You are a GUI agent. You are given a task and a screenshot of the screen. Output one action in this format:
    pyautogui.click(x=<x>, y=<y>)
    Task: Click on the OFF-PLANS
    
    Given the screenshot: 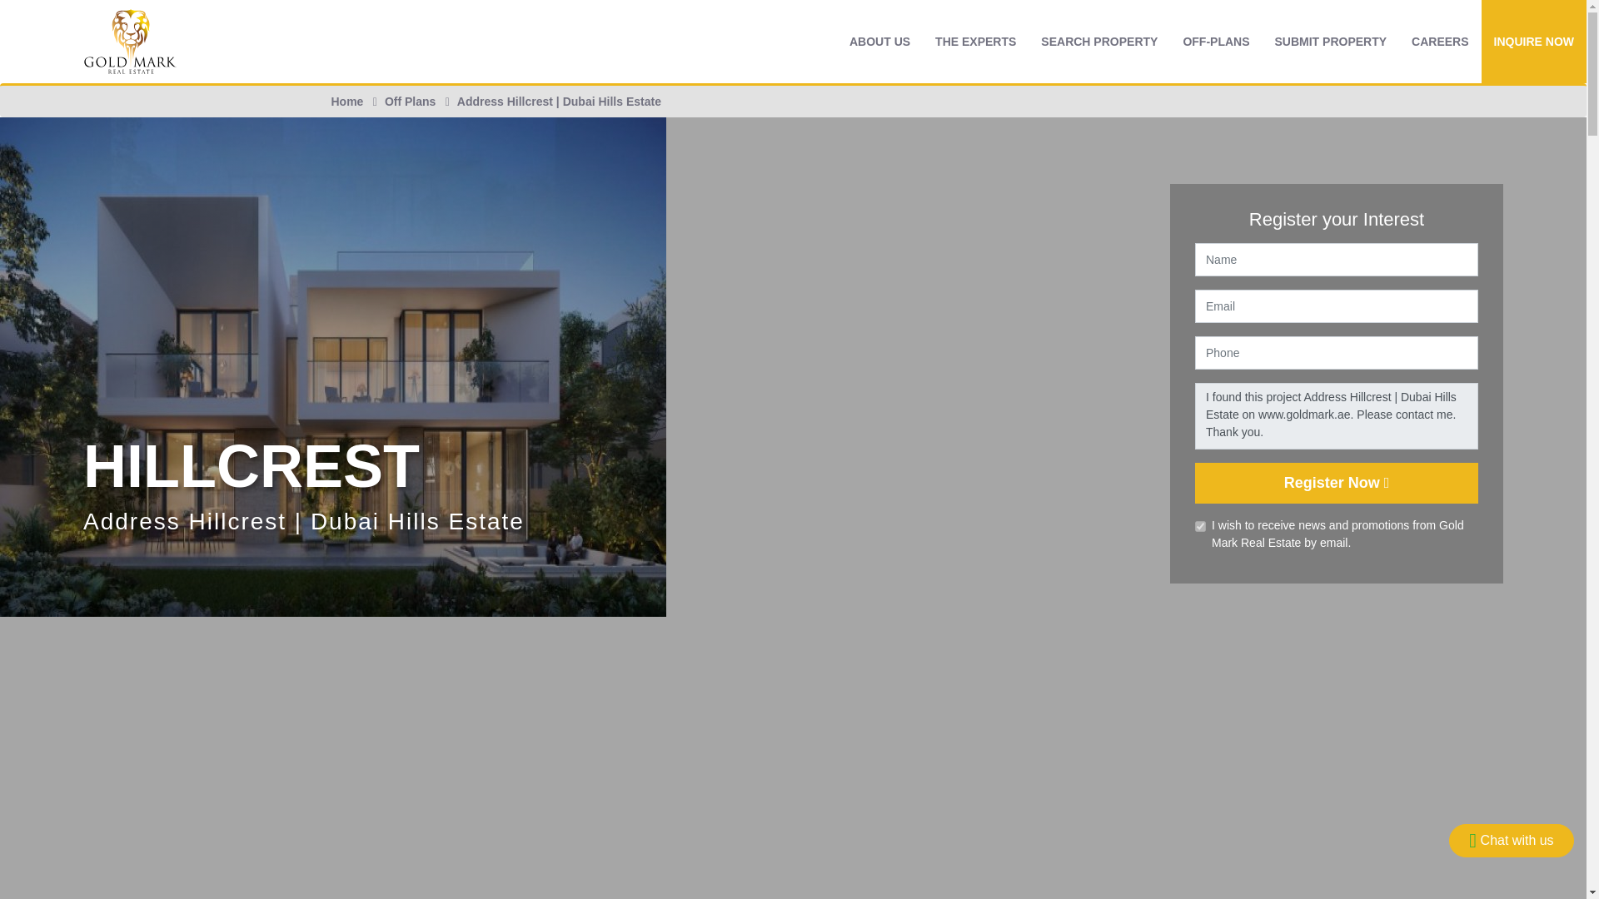 What is the action you would take?
    pyautogui.click(x=1216, y=42)
    